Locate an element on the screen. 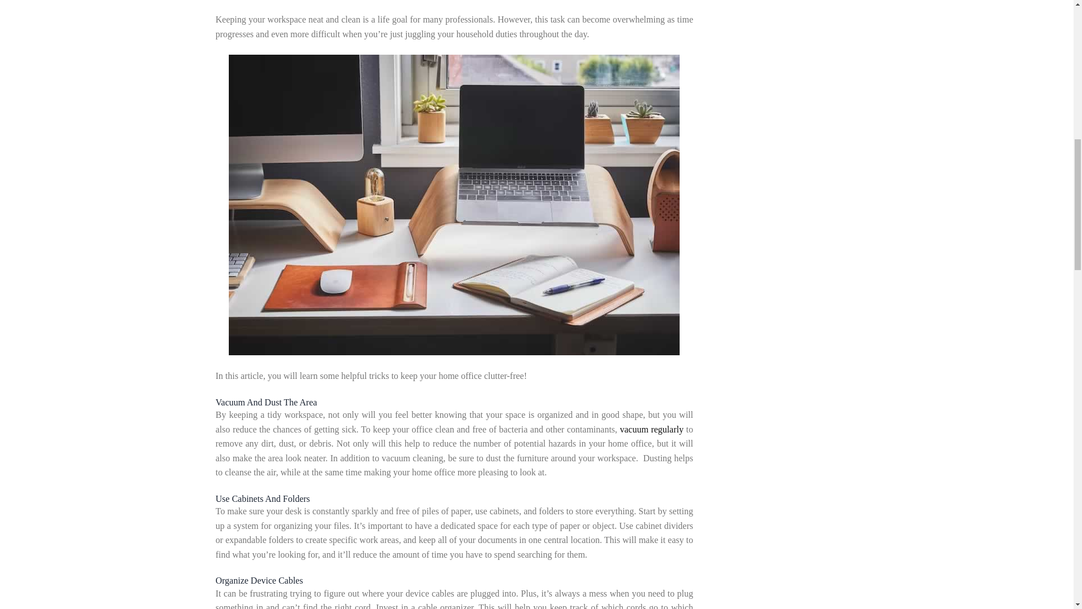  Go to top is located at coordinates (1045, 16).